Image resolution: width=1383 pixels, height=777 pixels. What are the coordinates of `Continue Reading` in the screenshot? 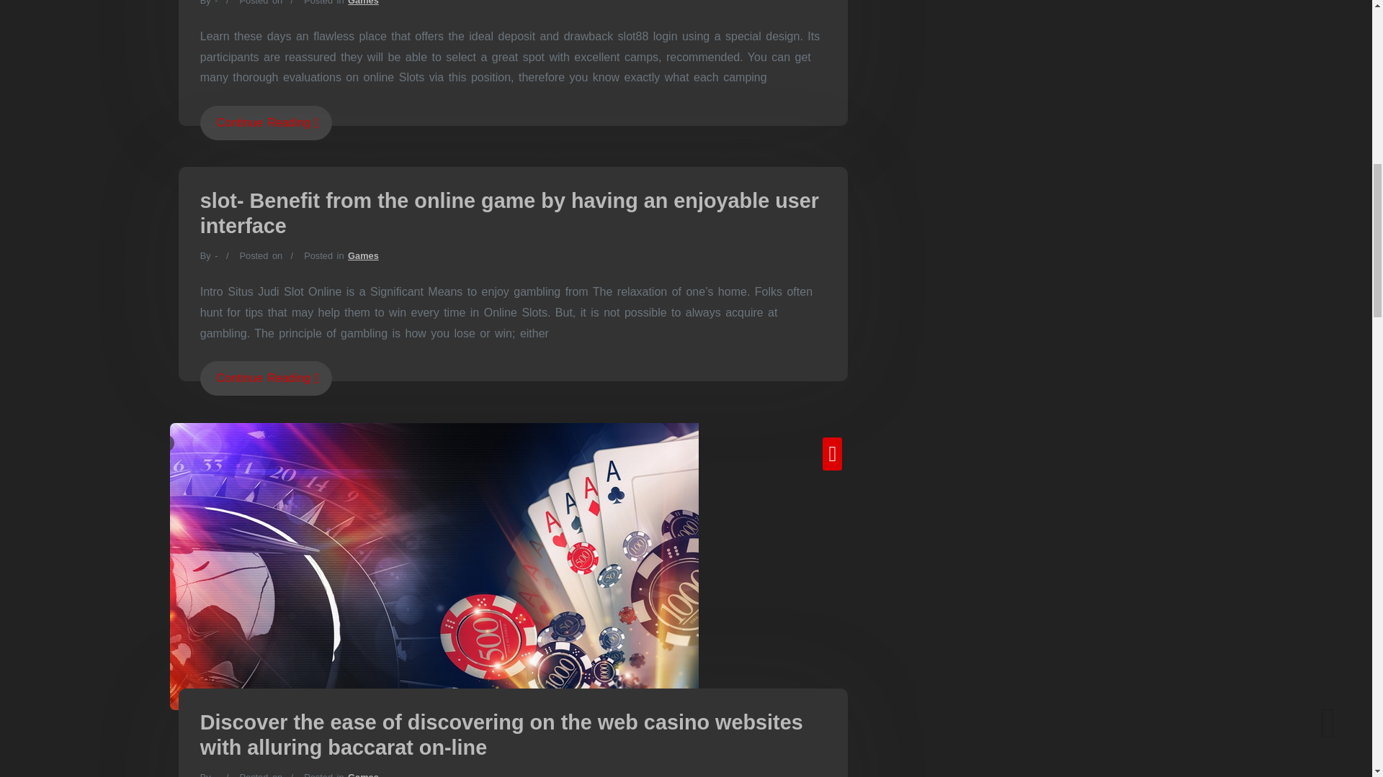 It's located at (266, 122).